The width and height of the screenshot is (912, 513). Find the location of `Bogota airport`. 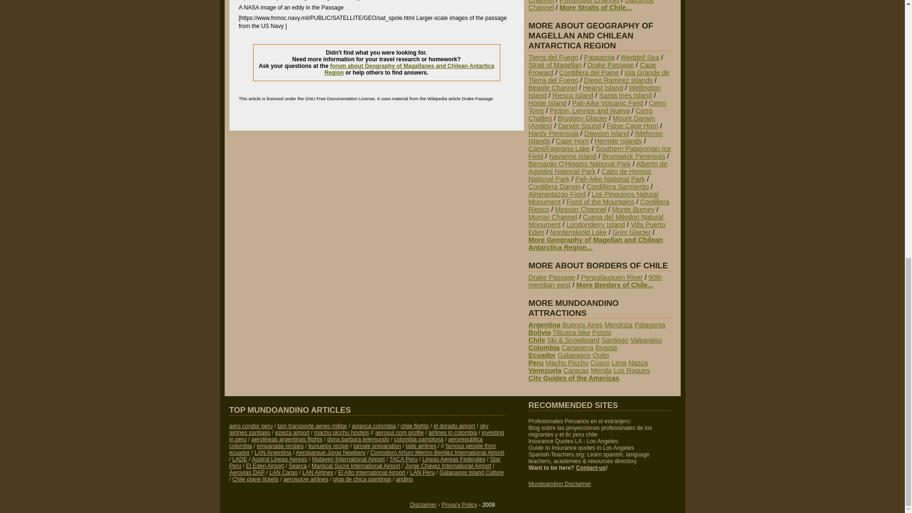

Bogota airport is located at coordinates (454, 426).